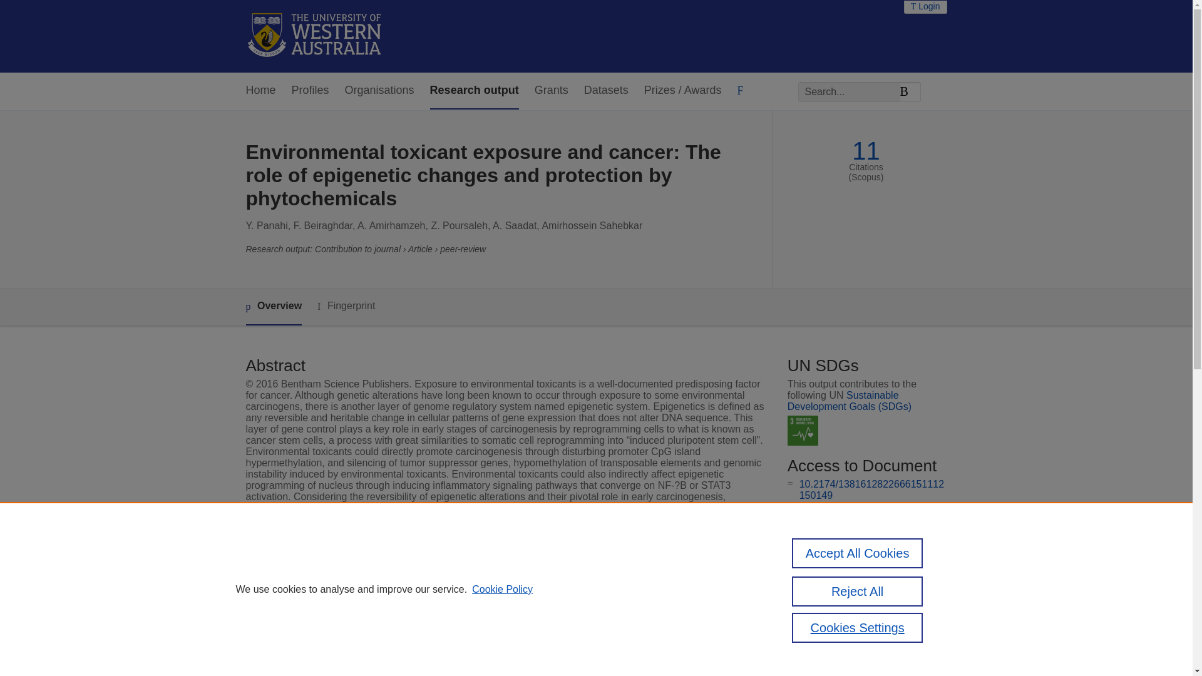  I want to click on the UWA Profiles and Research Repository Home, so click(314, 36).